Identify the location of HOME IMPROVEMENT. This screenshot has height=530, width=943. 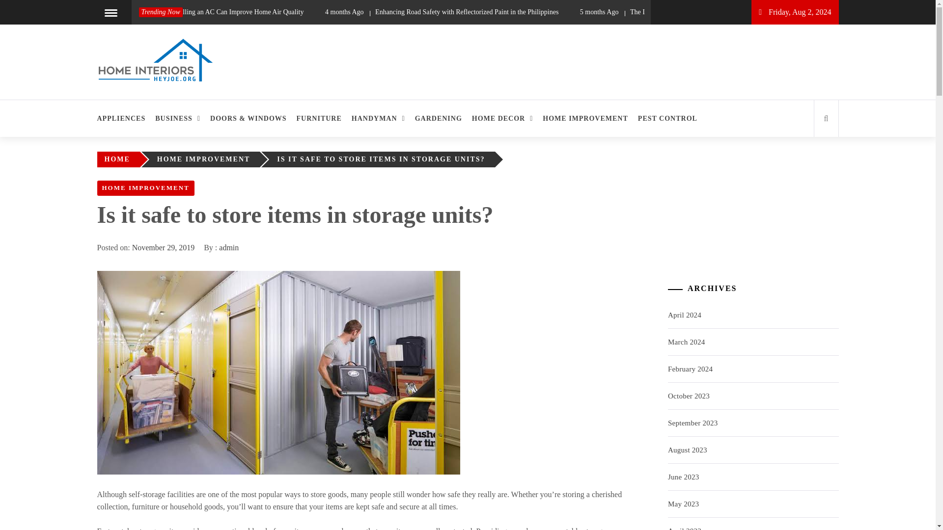
(585, 118).